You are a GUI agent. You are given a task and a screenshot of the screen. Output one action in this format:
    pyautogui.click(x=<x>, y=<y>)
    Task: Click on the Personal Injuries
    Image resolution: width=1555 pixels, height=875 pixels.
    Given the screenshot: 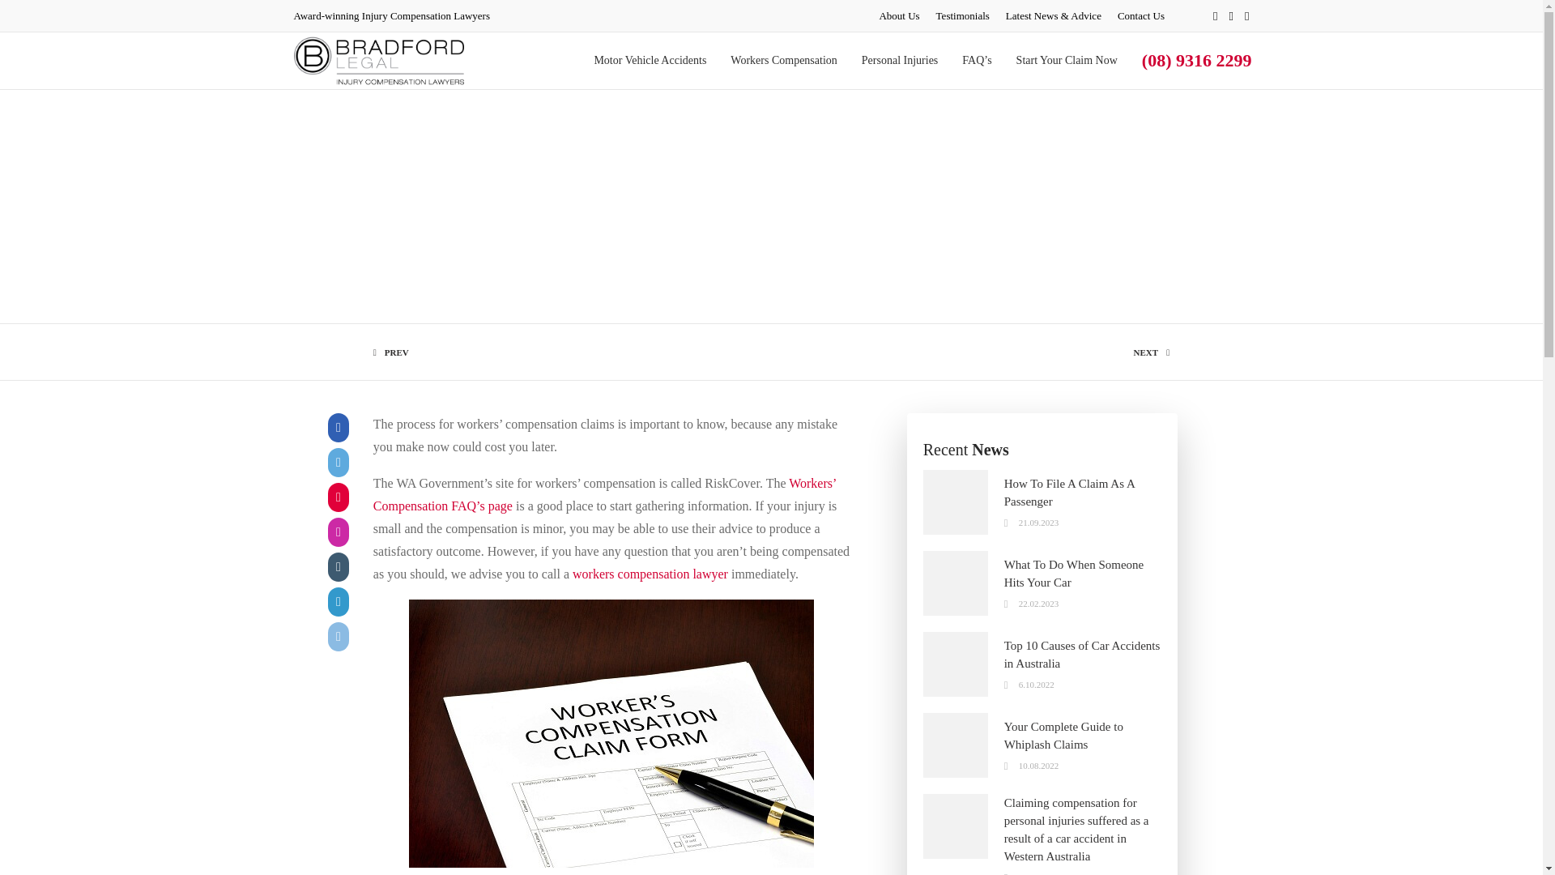 What is the action you would take?
    pyautogui.click(x=899, y=60)
    